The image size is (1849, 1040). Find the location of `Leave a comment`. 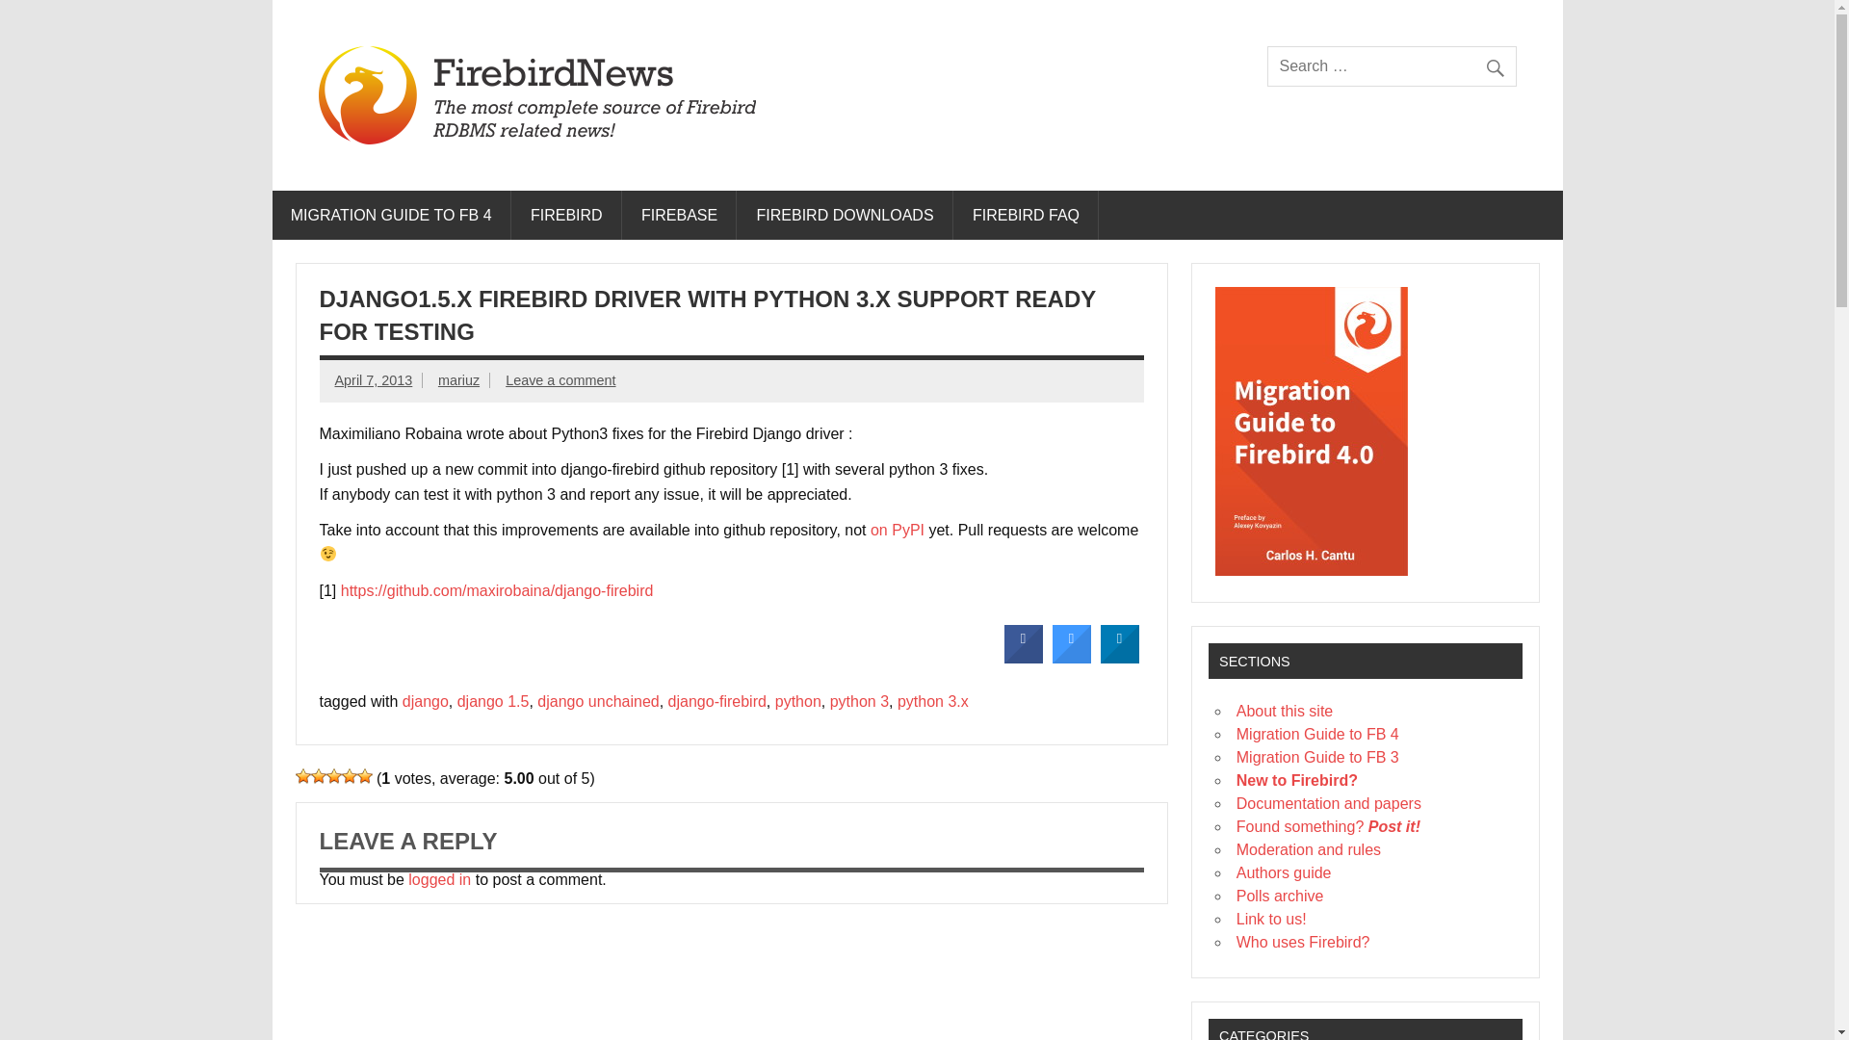

Leave a comment is located at coordinates (560, 379).